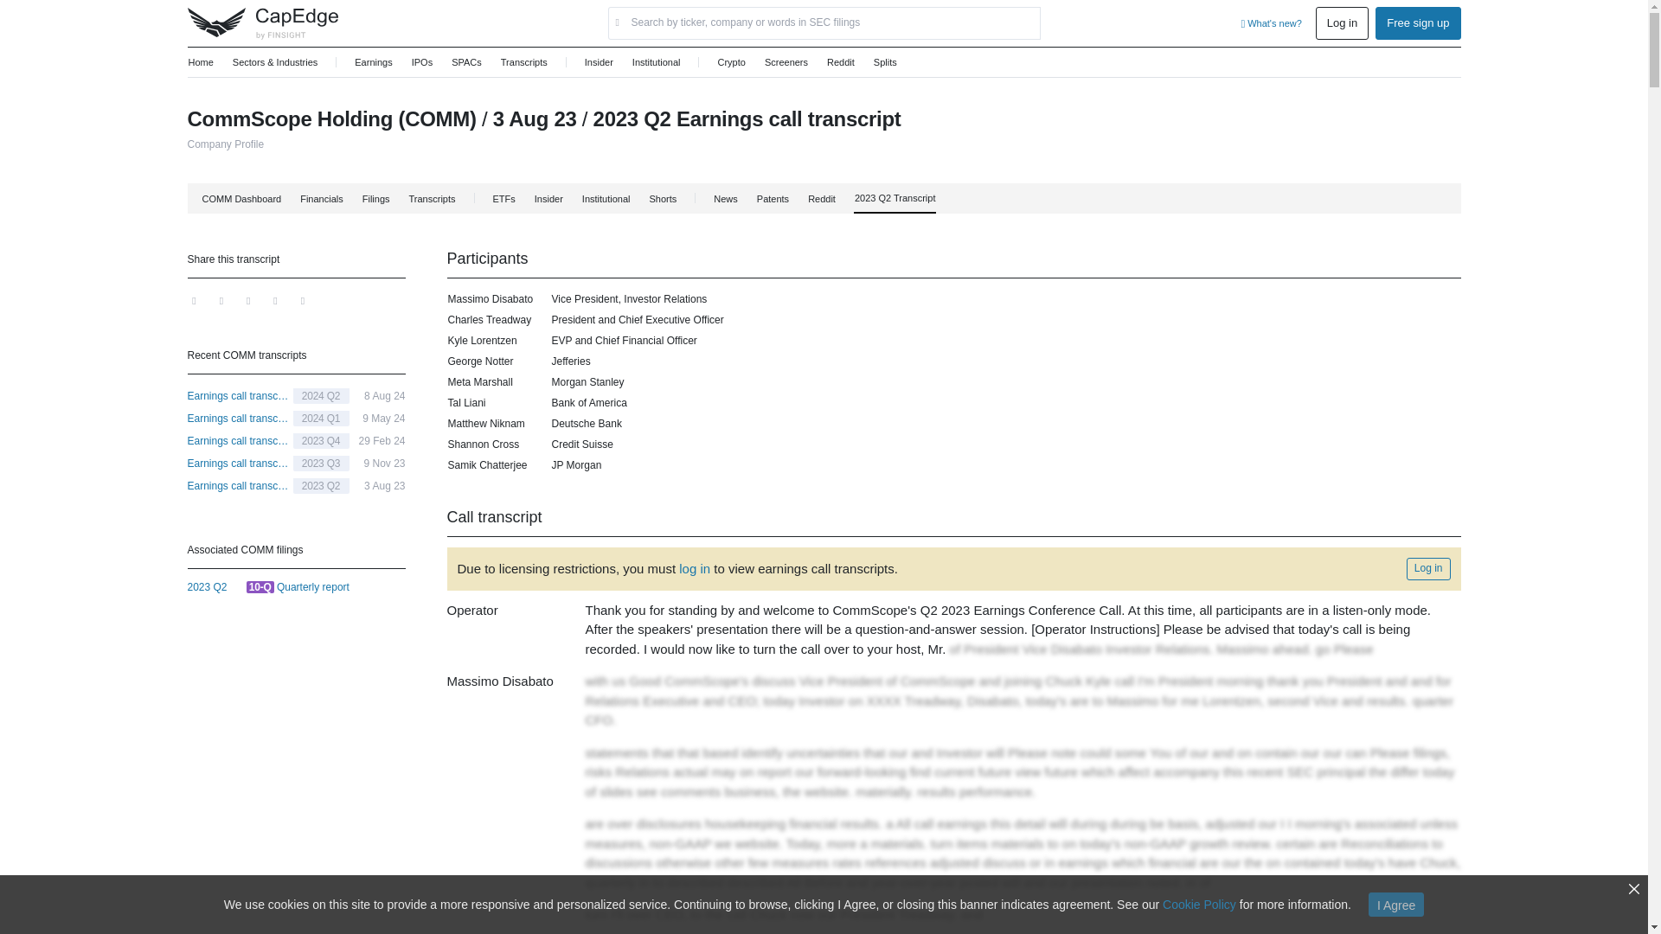  Describe the element at coordinates (730, 62) in the screenshot. I see `Crypto` at that location.